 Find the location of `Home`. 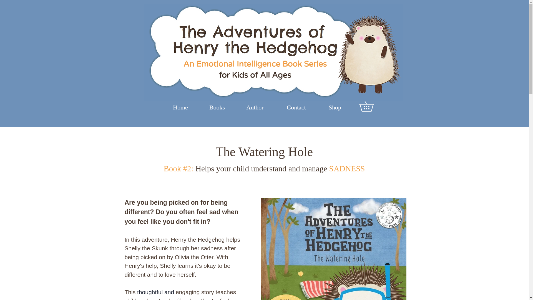

Home is located at coordinates (180, 107).